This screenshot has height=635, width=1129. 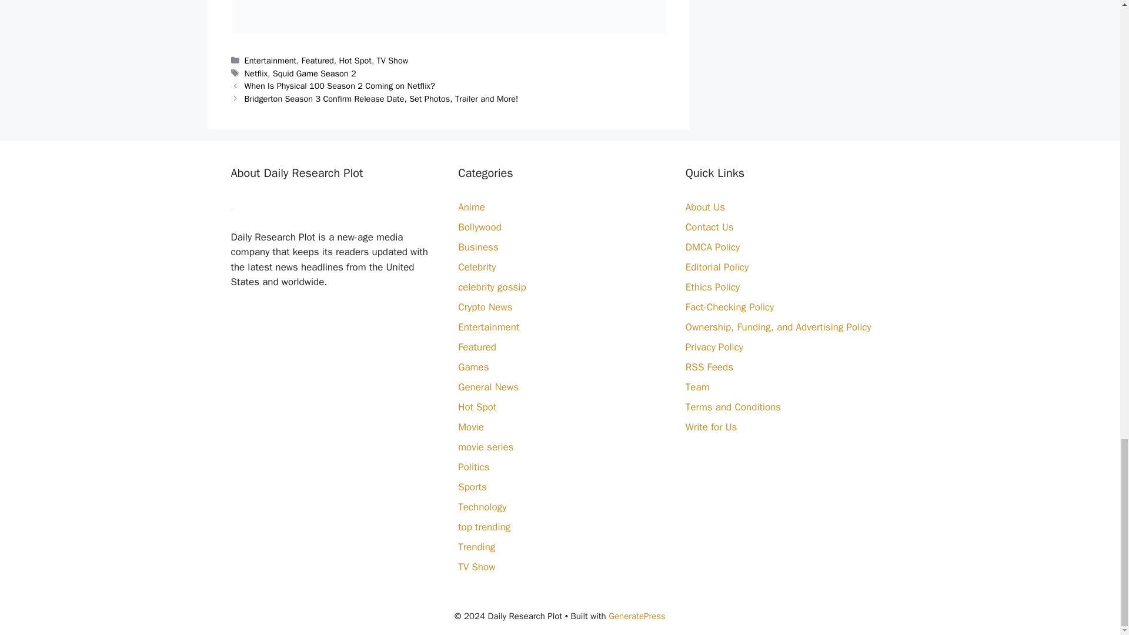 What do you see at coordinates (256, 73) in the screenshot?
I see `Netflix` at bounding box center [256, 73].